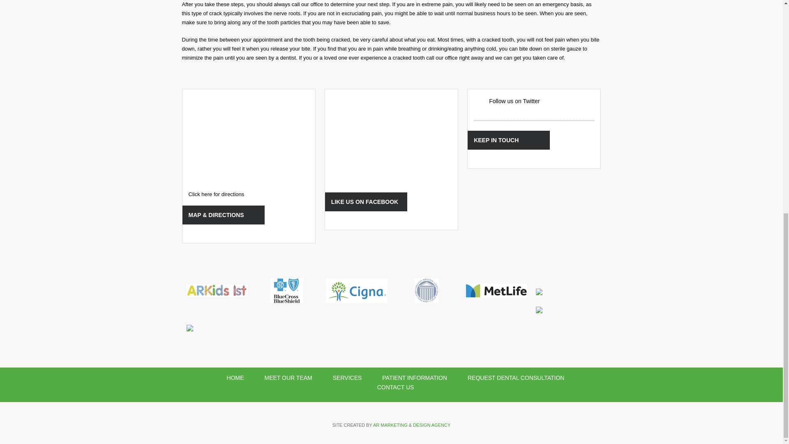 The height and width of the screenshot is (444, 789). What do you see at coordinates (216, 194) in the screenshot?
I see `Click here for directions` at bounding box center [216, 194].